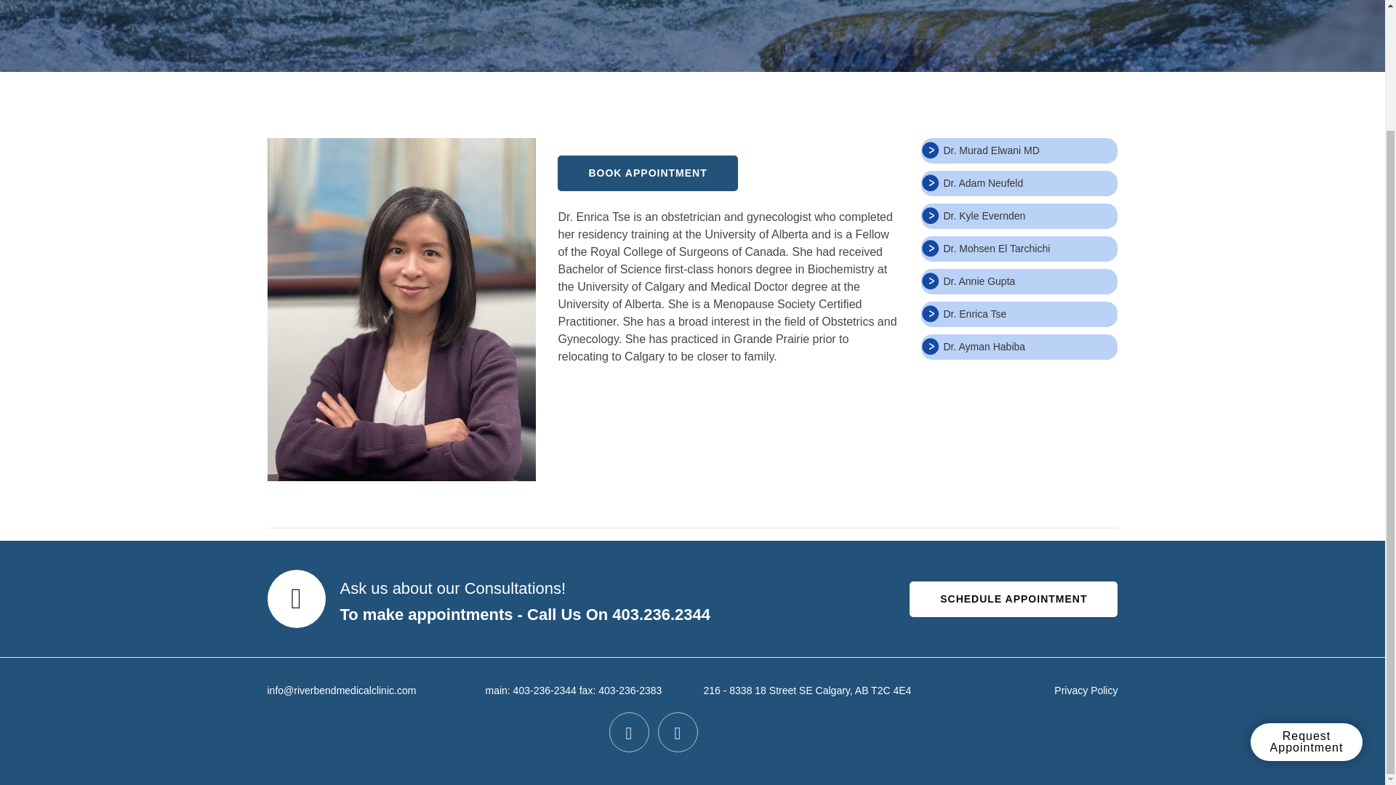 The image size is (1396, 785). I want to click on Privacy Policy, so click(1086, 690).